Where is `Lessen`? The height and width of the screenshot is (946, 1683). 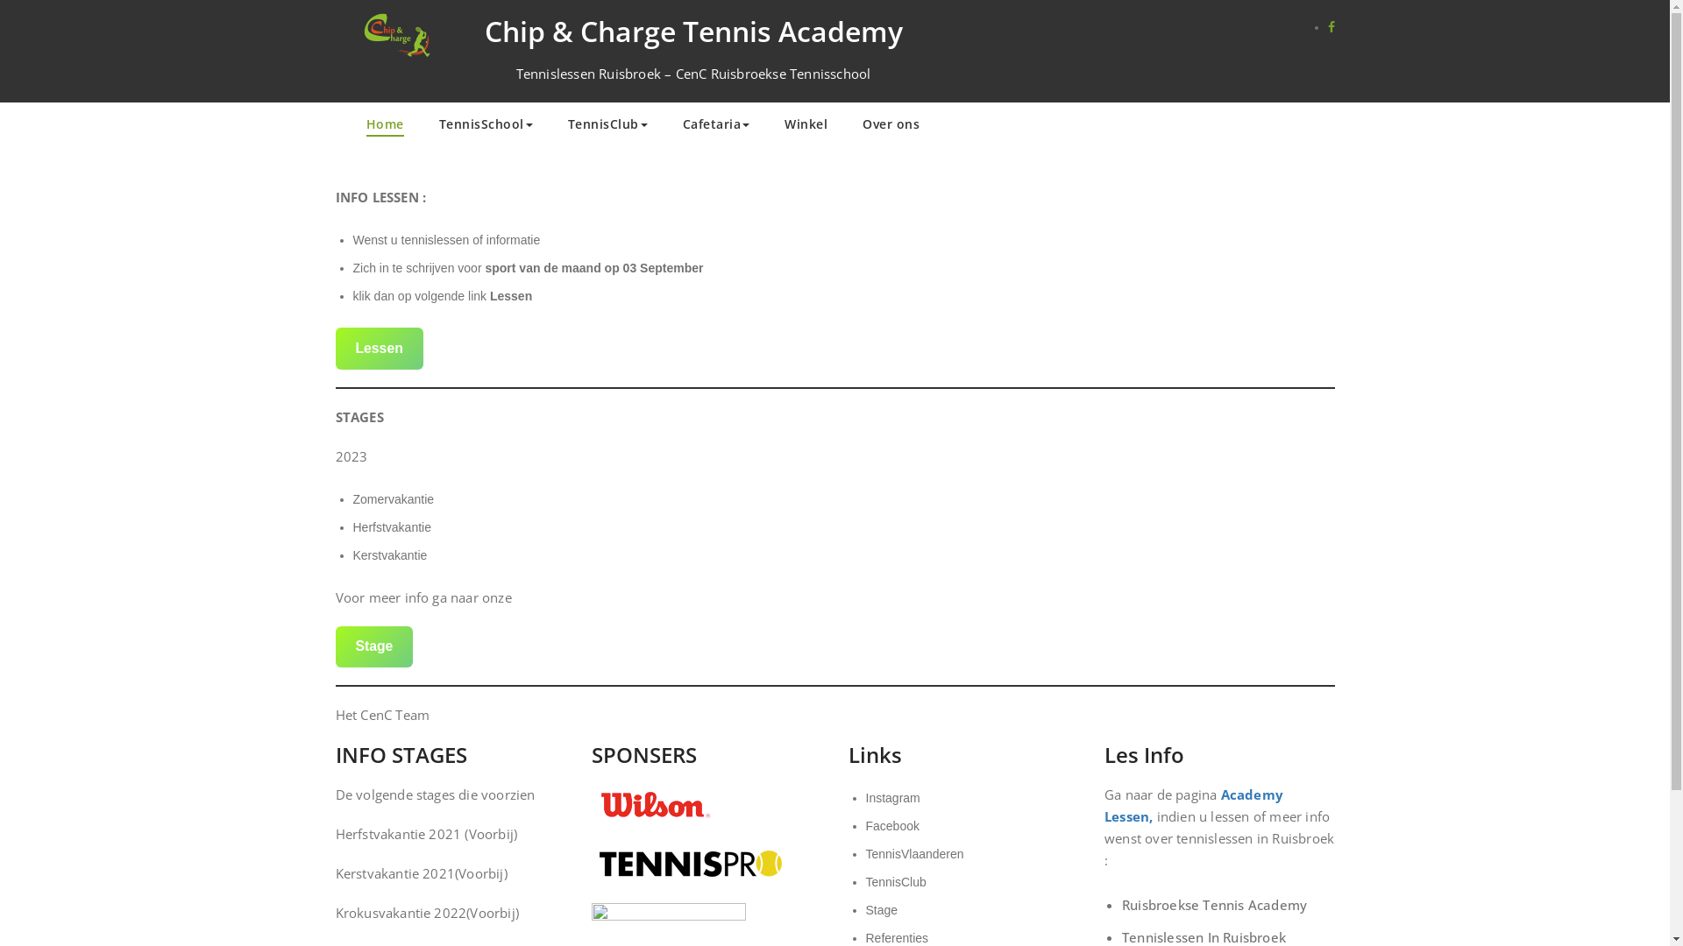
Lessen is located at coordinates (379, 349).